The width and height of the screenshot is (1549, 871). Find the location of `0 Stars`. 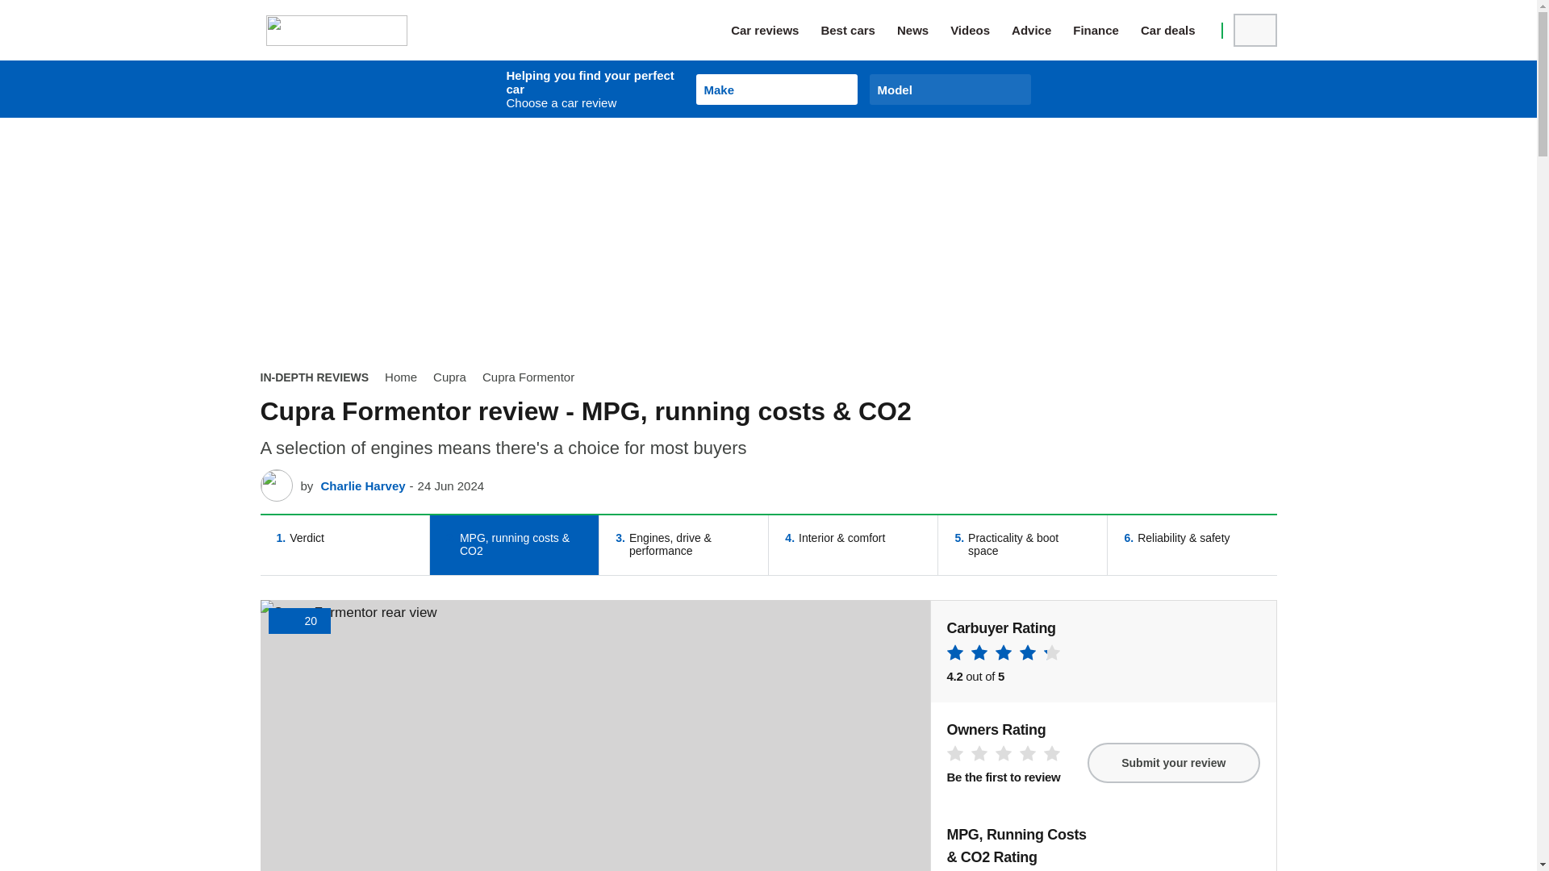

0 Stars is located at coordinates (1003, 756).